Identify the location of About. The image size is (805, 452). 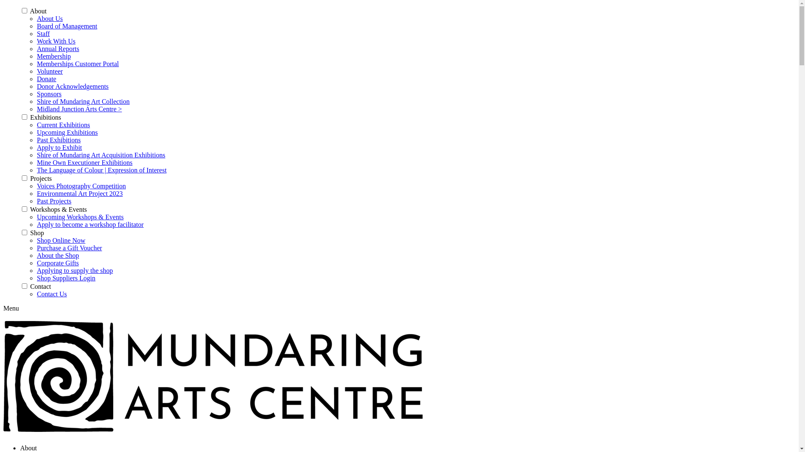
(29, 448).